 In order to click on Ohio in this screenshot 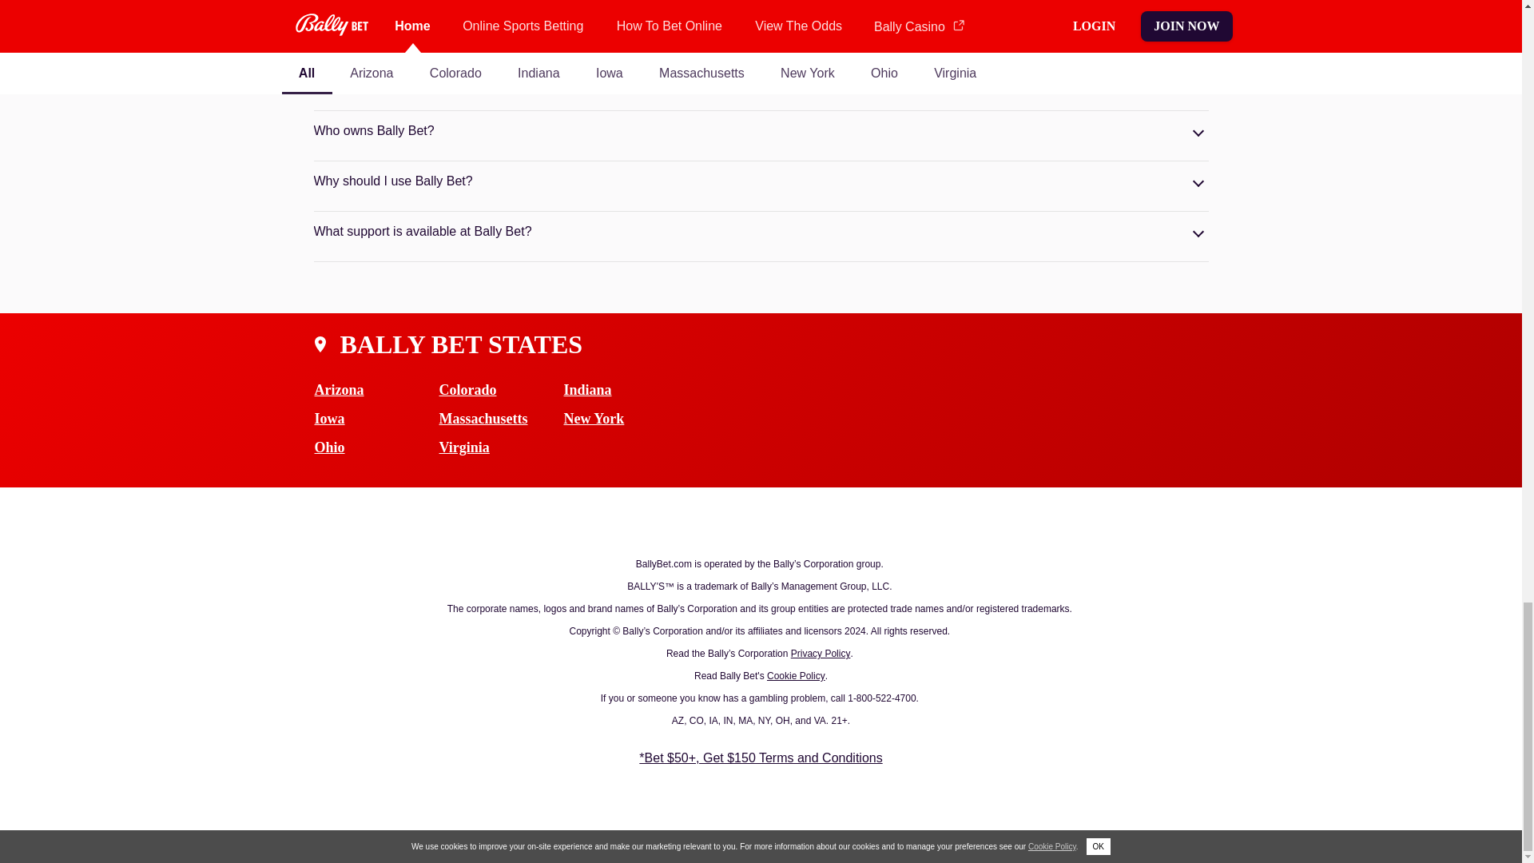, I will do `click(376, 447)`.